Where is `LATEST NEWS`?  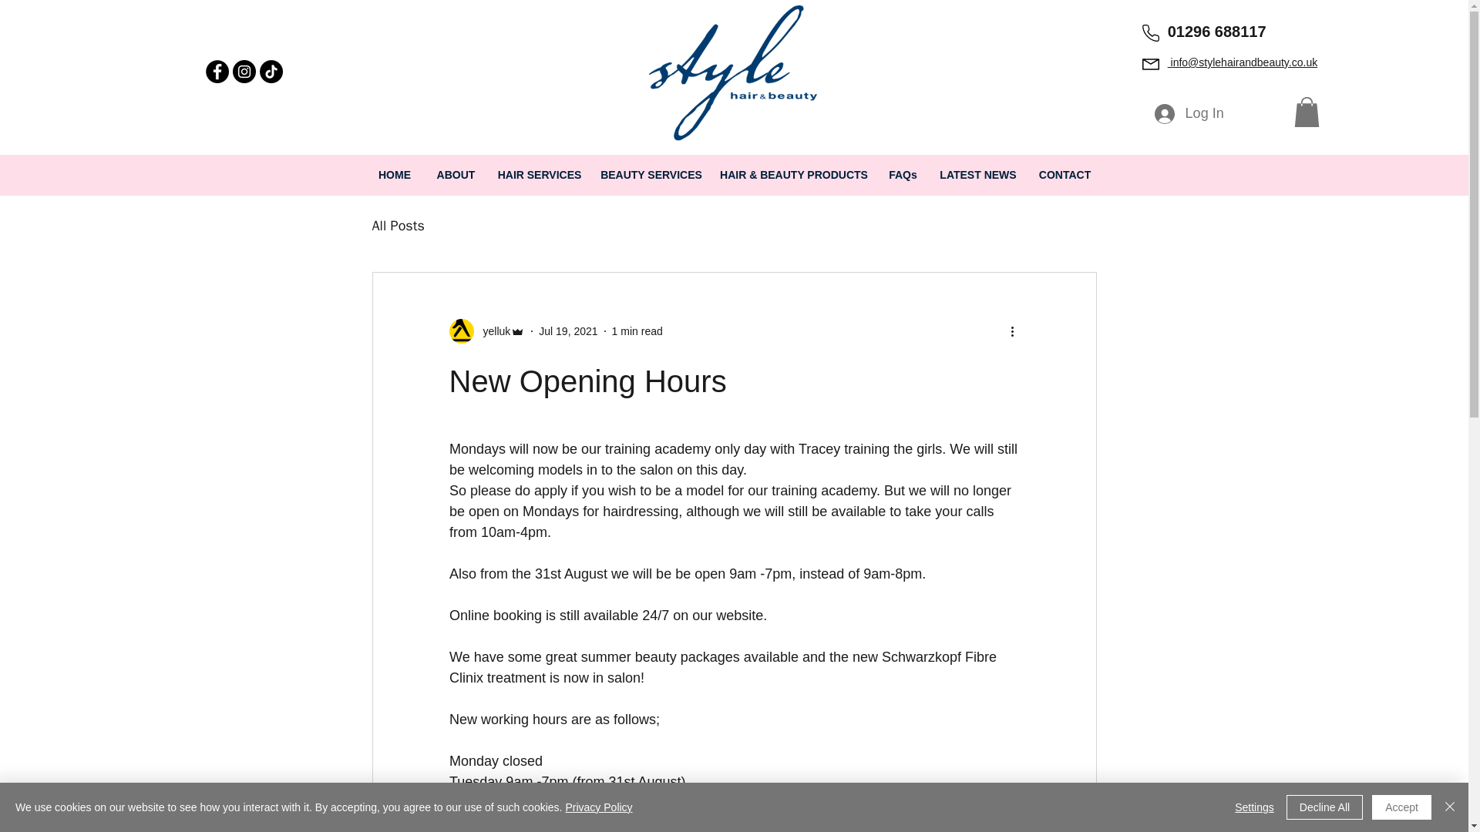 LATEST NEWS is located at coordinates (977, 174).